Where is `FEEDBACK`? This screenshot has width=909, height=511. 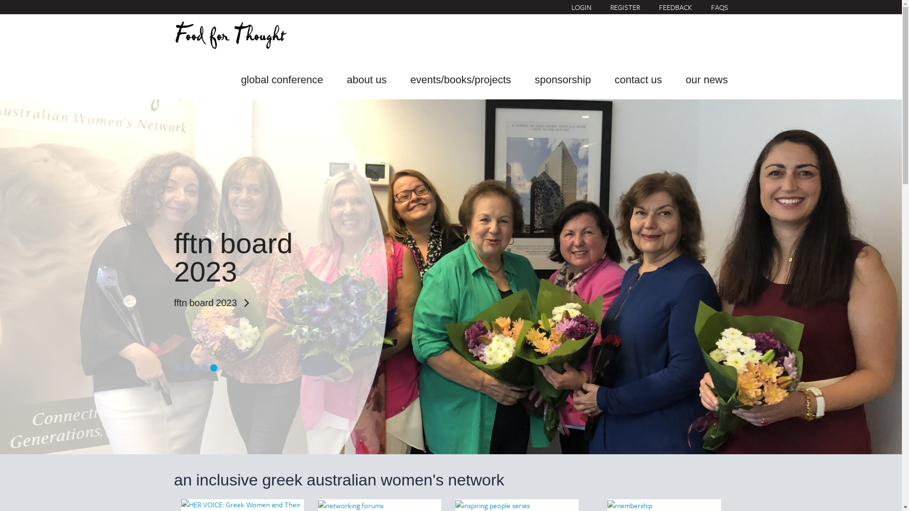
FEEDBACK is located at coordinates (676, 7).